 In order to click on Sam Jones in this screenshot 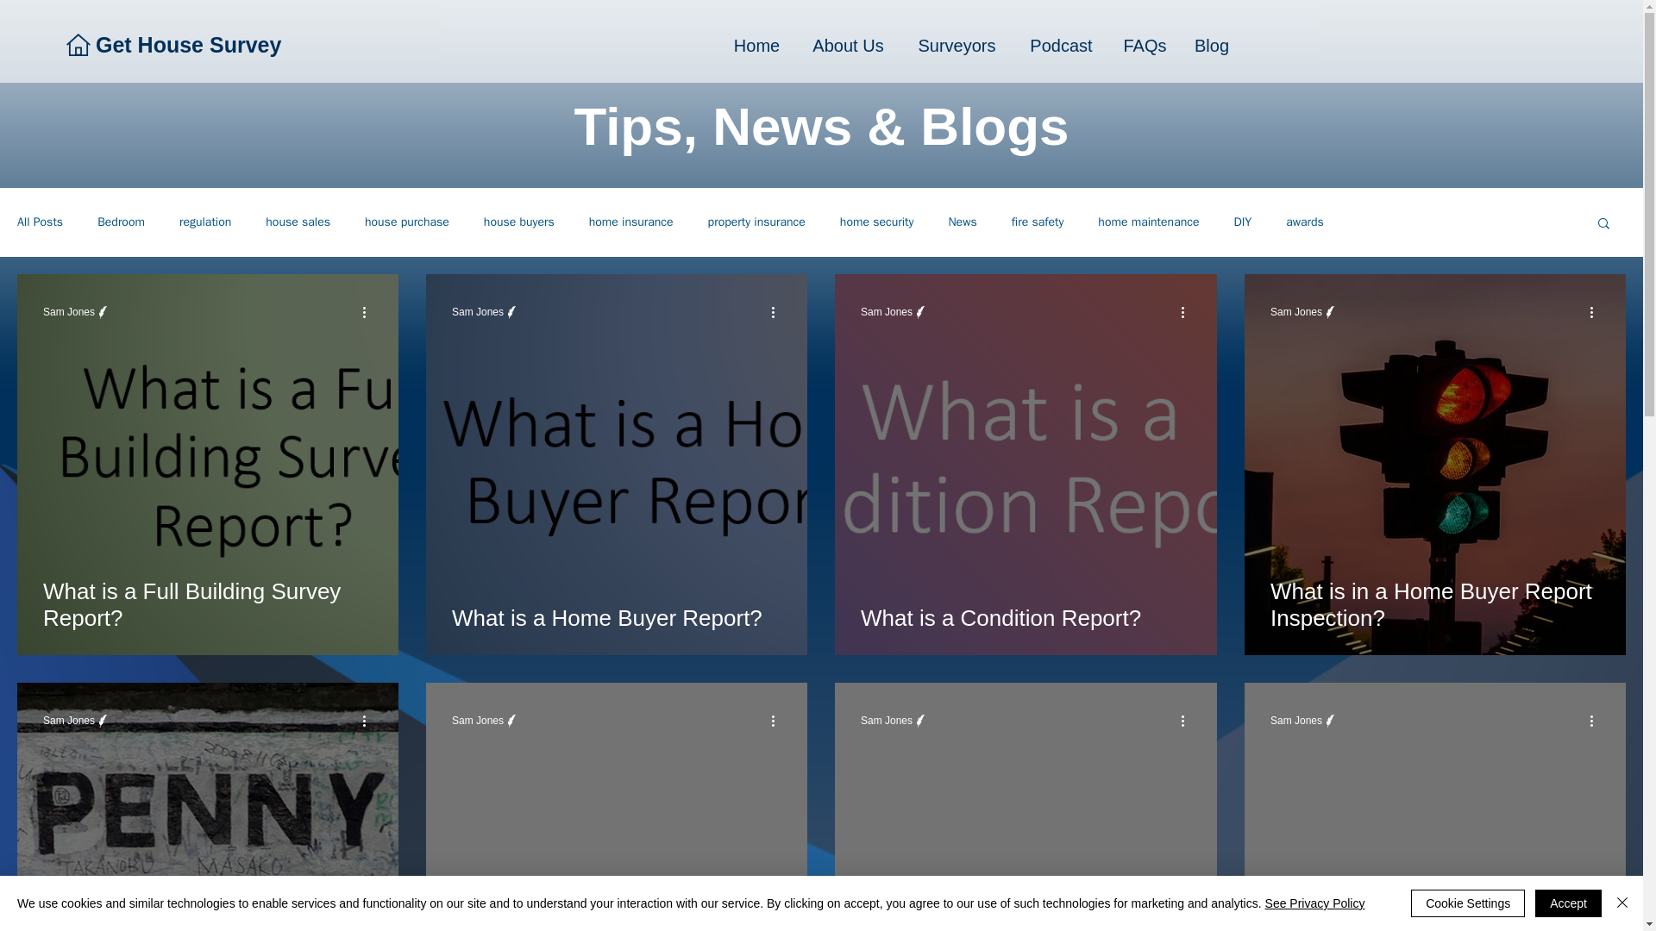, I will do `click(887, 721)`.